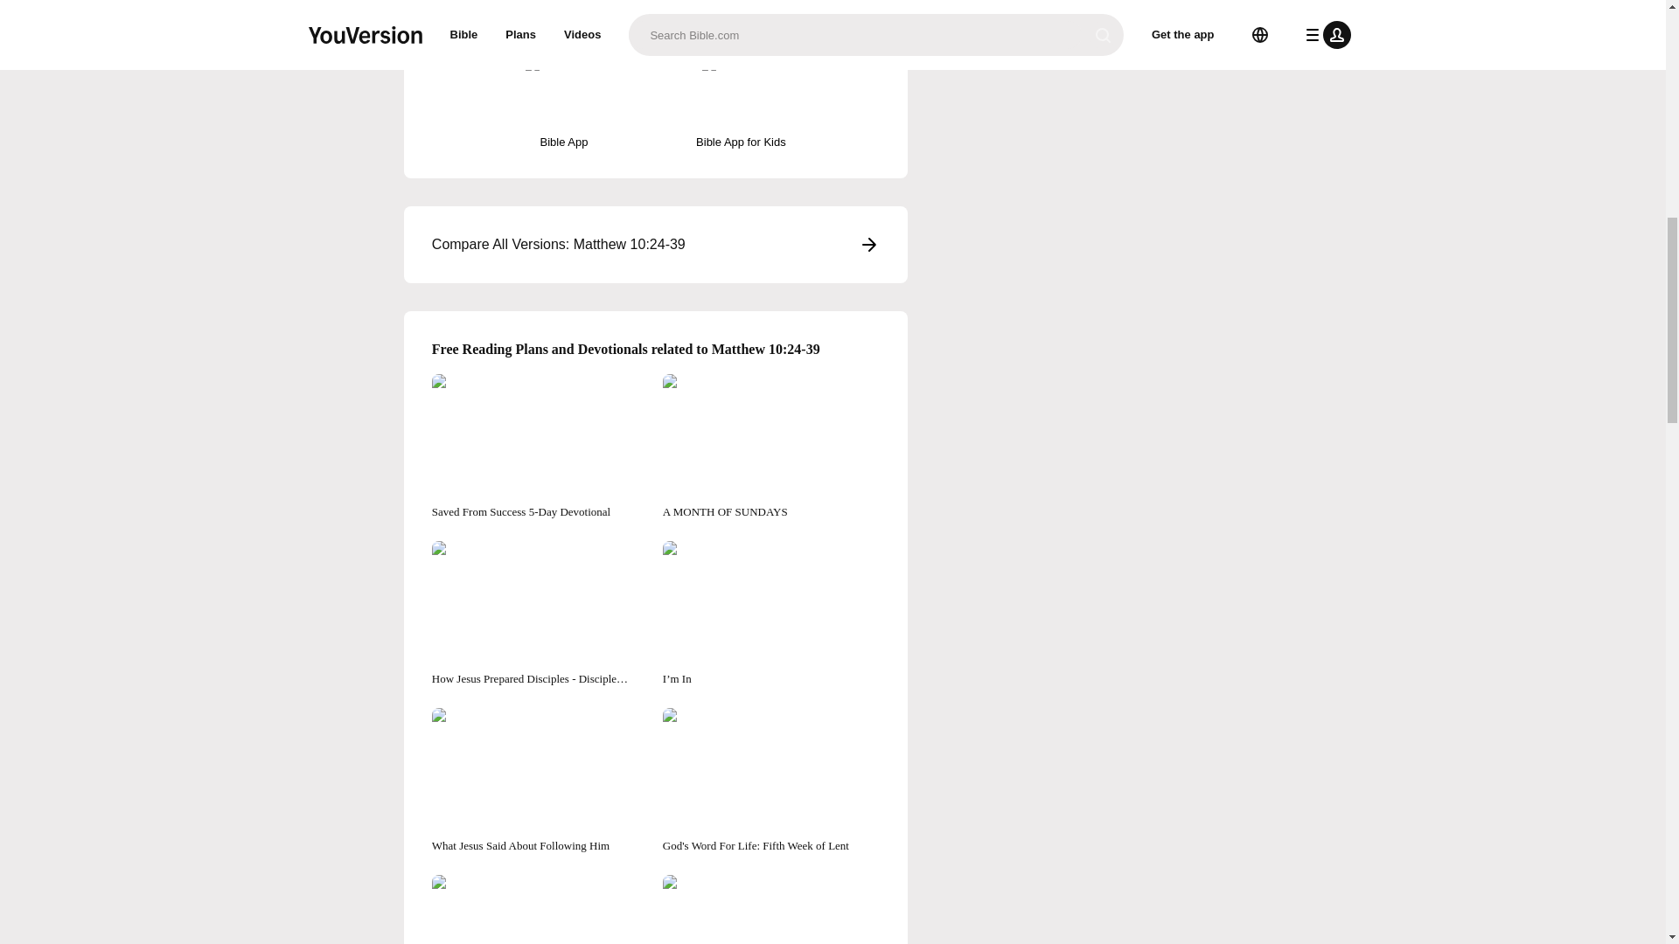  Describe the element at coordinates (540, 781) in the screenshot. I see `What Jesus Said About Following Him` at that location.